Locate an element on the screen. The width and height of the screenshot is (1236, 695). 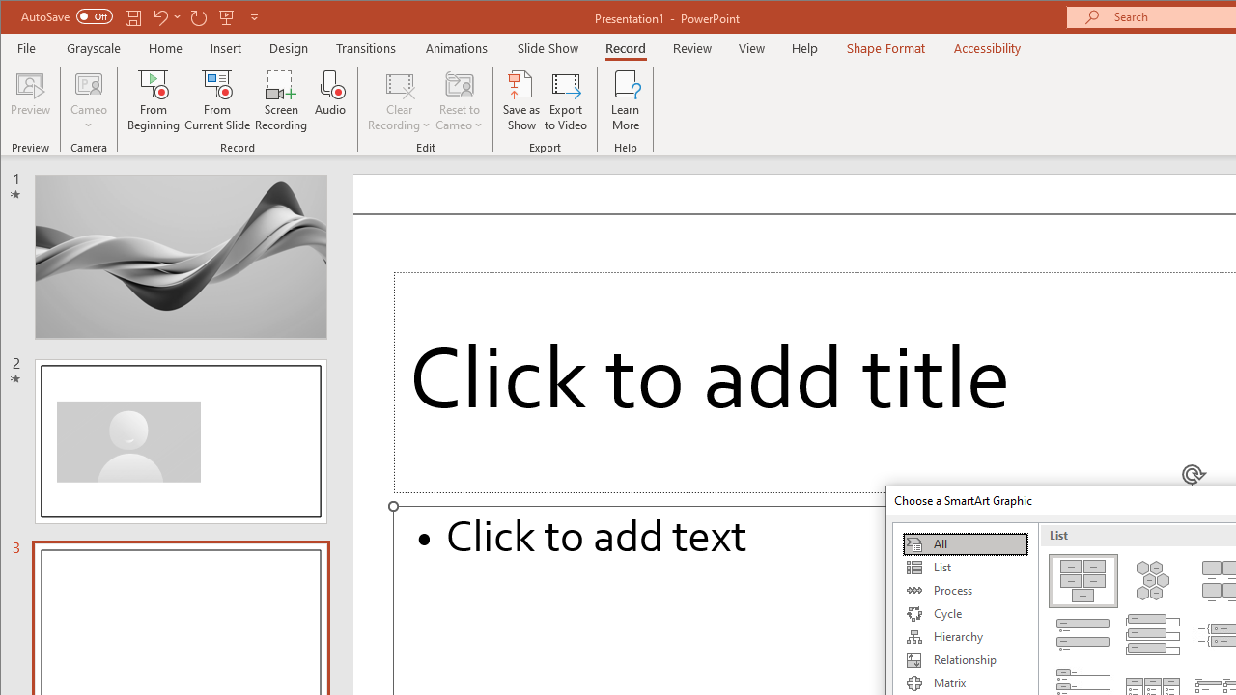
Save as Show is located at coordinates (521, 100).